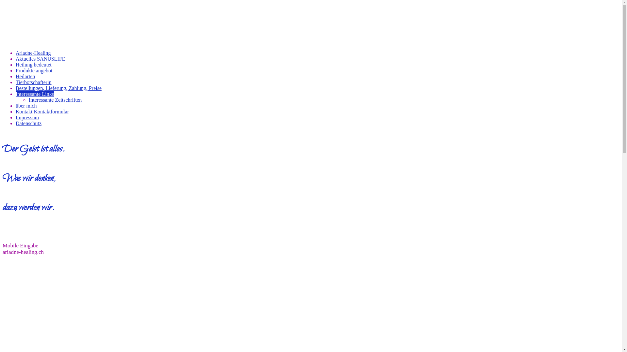  Describe the element at coordinates (55, 100) in the screenshot. I see `Interessante Zeitschriften` at that location.